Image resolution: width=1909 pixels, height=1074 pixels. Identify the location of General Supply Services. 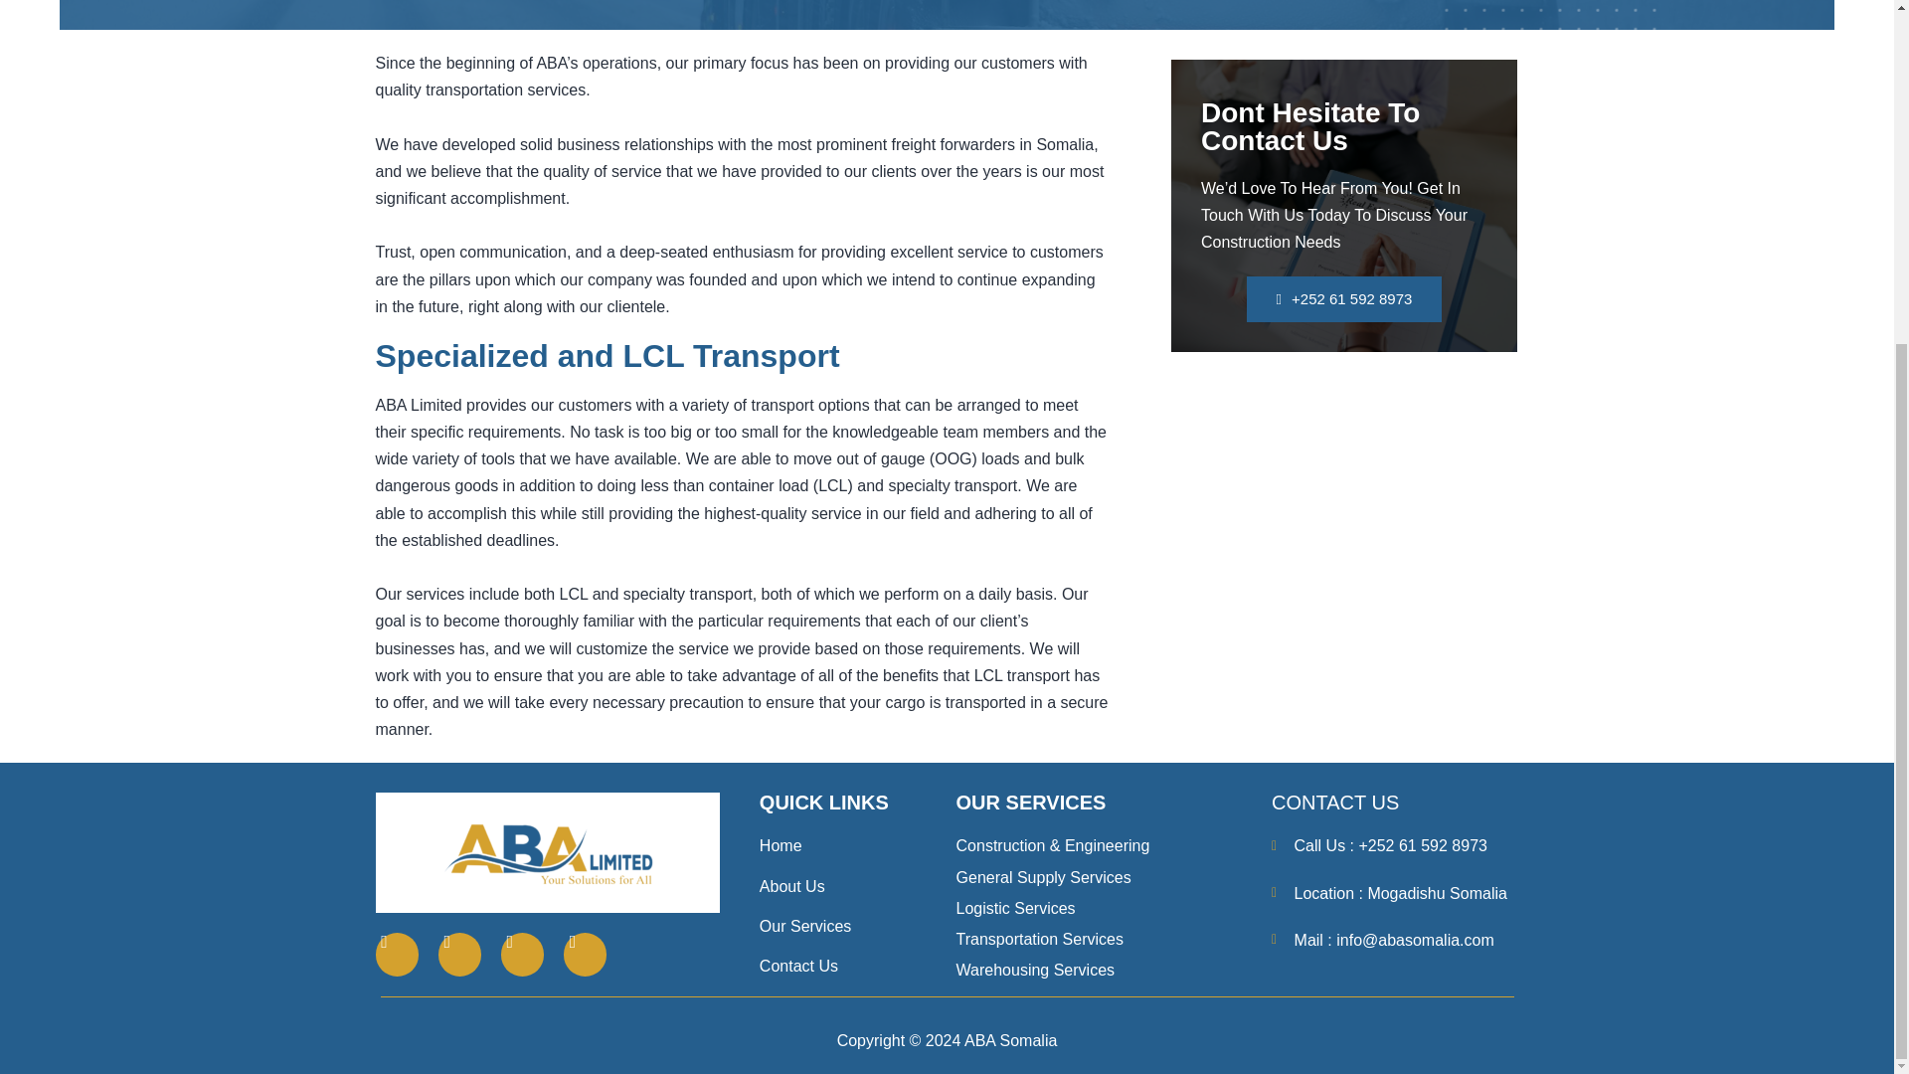
(1099, 877).